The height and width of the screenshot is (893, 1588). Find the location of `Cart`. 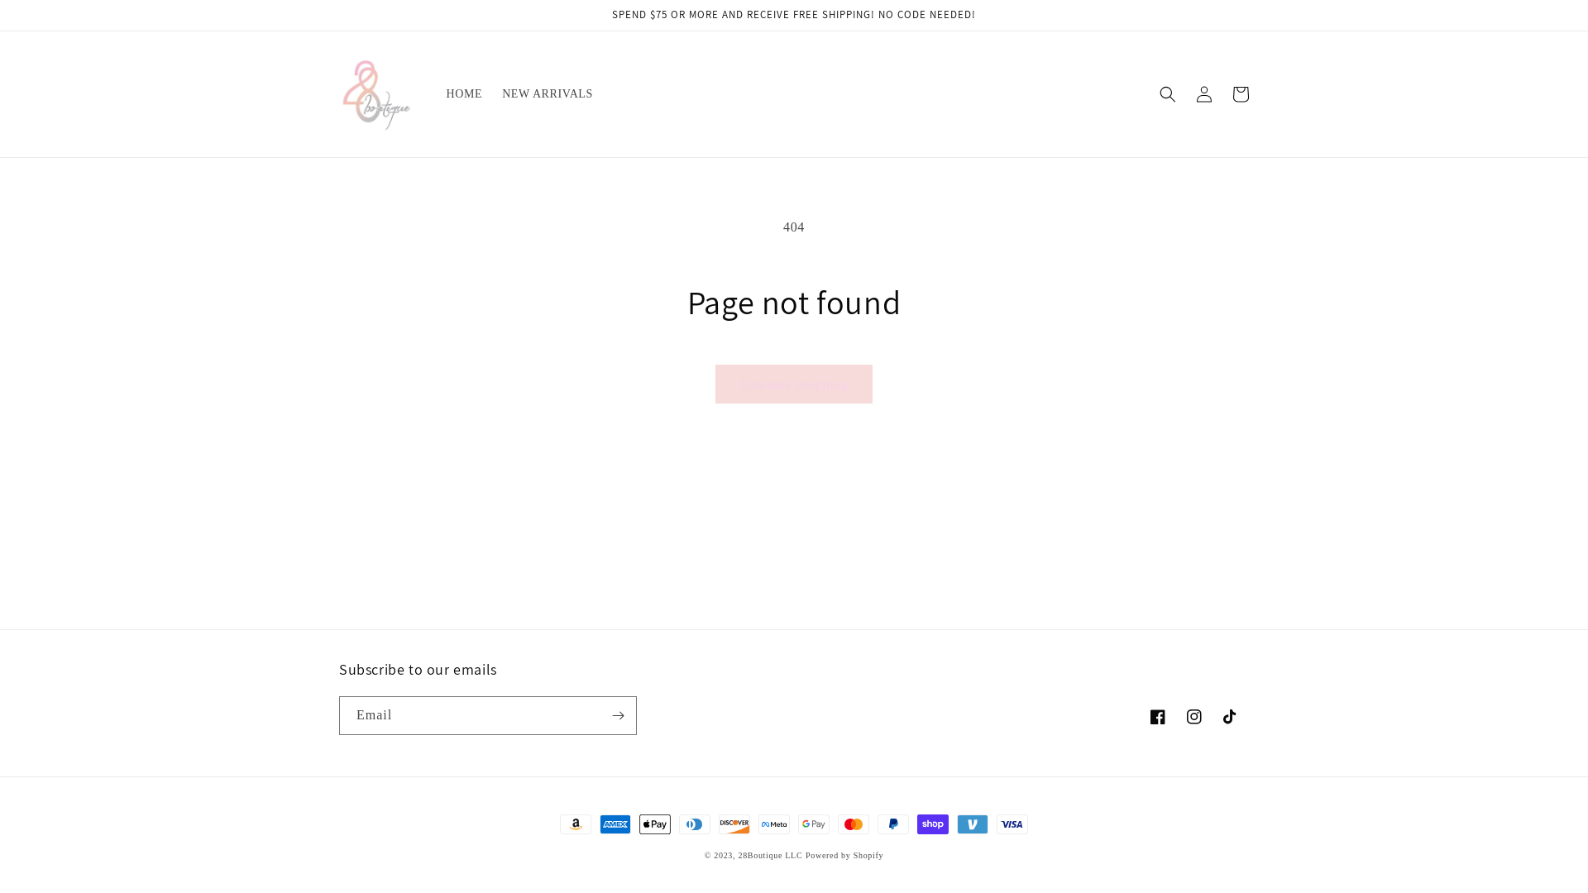

Cart is located at coordinates (1241, 94).